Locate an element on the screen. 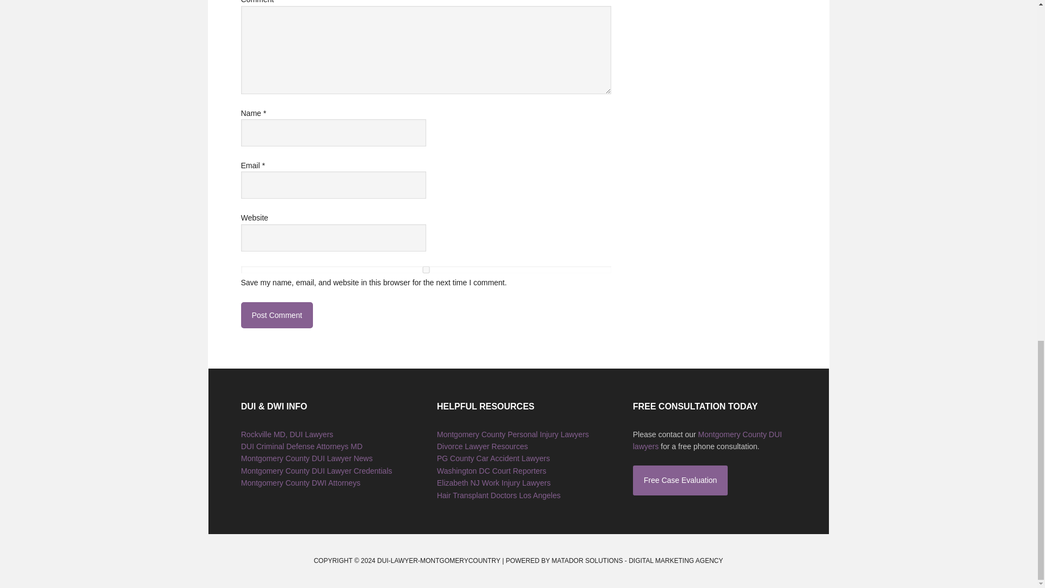  Montgomery County DUI Lawyer Credentials is located at coordinates (317, 470).